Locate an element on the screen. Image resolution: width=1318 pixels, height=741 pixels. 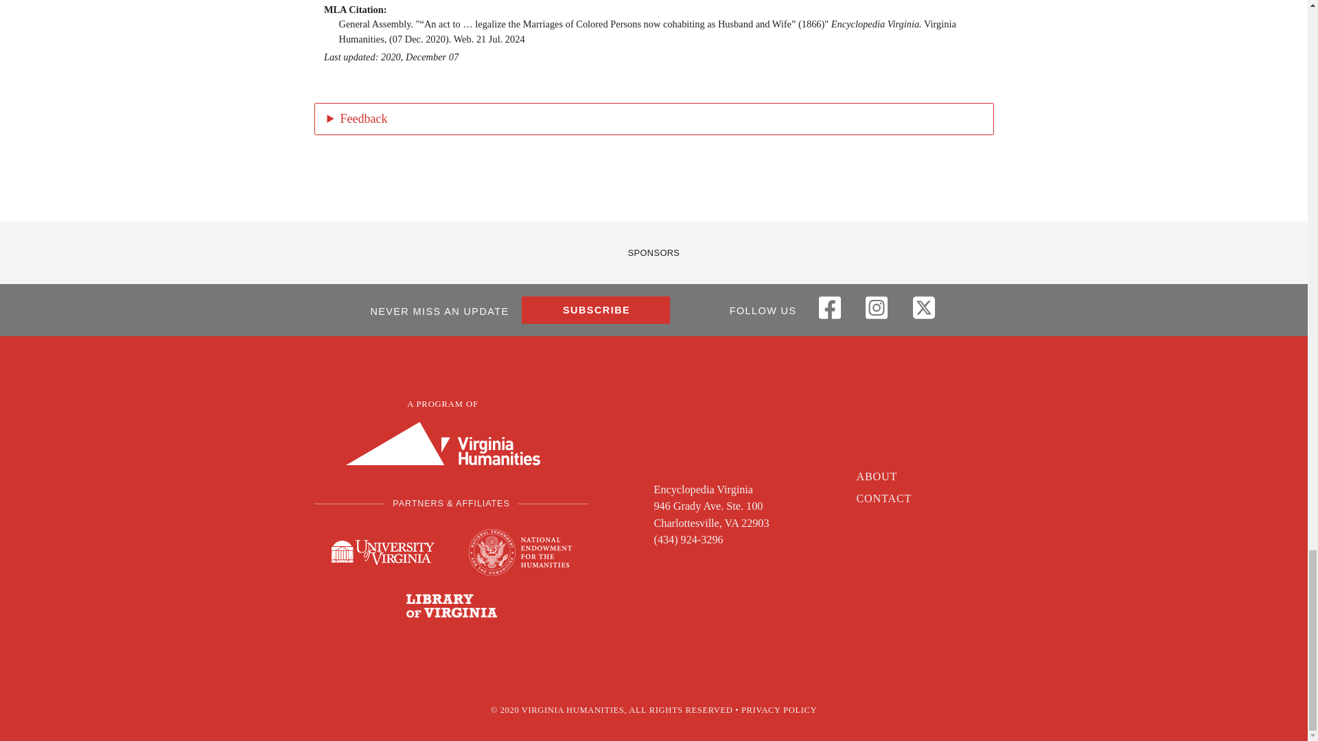
SPONSORS is located at coordinates (654, 252).